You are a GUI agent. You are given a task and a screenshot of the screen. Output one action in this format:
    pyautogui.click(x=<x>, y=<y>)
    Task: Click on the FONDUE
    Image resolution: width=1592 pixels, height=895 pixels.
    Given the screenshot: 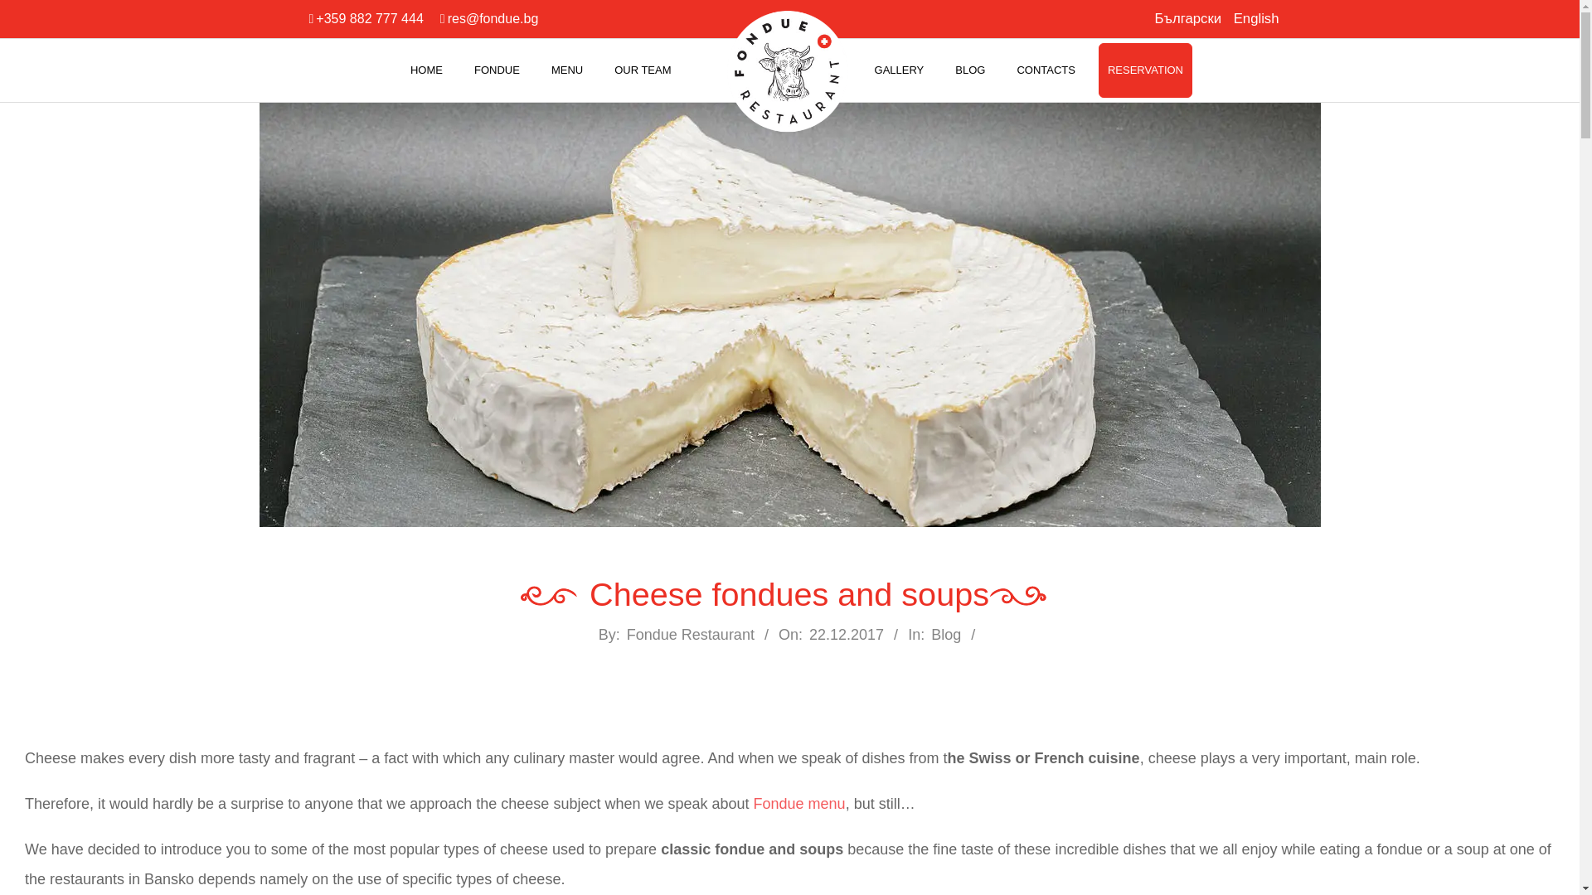 What is the action you would take?
    pyautogui.click(x=498, y=70)
    